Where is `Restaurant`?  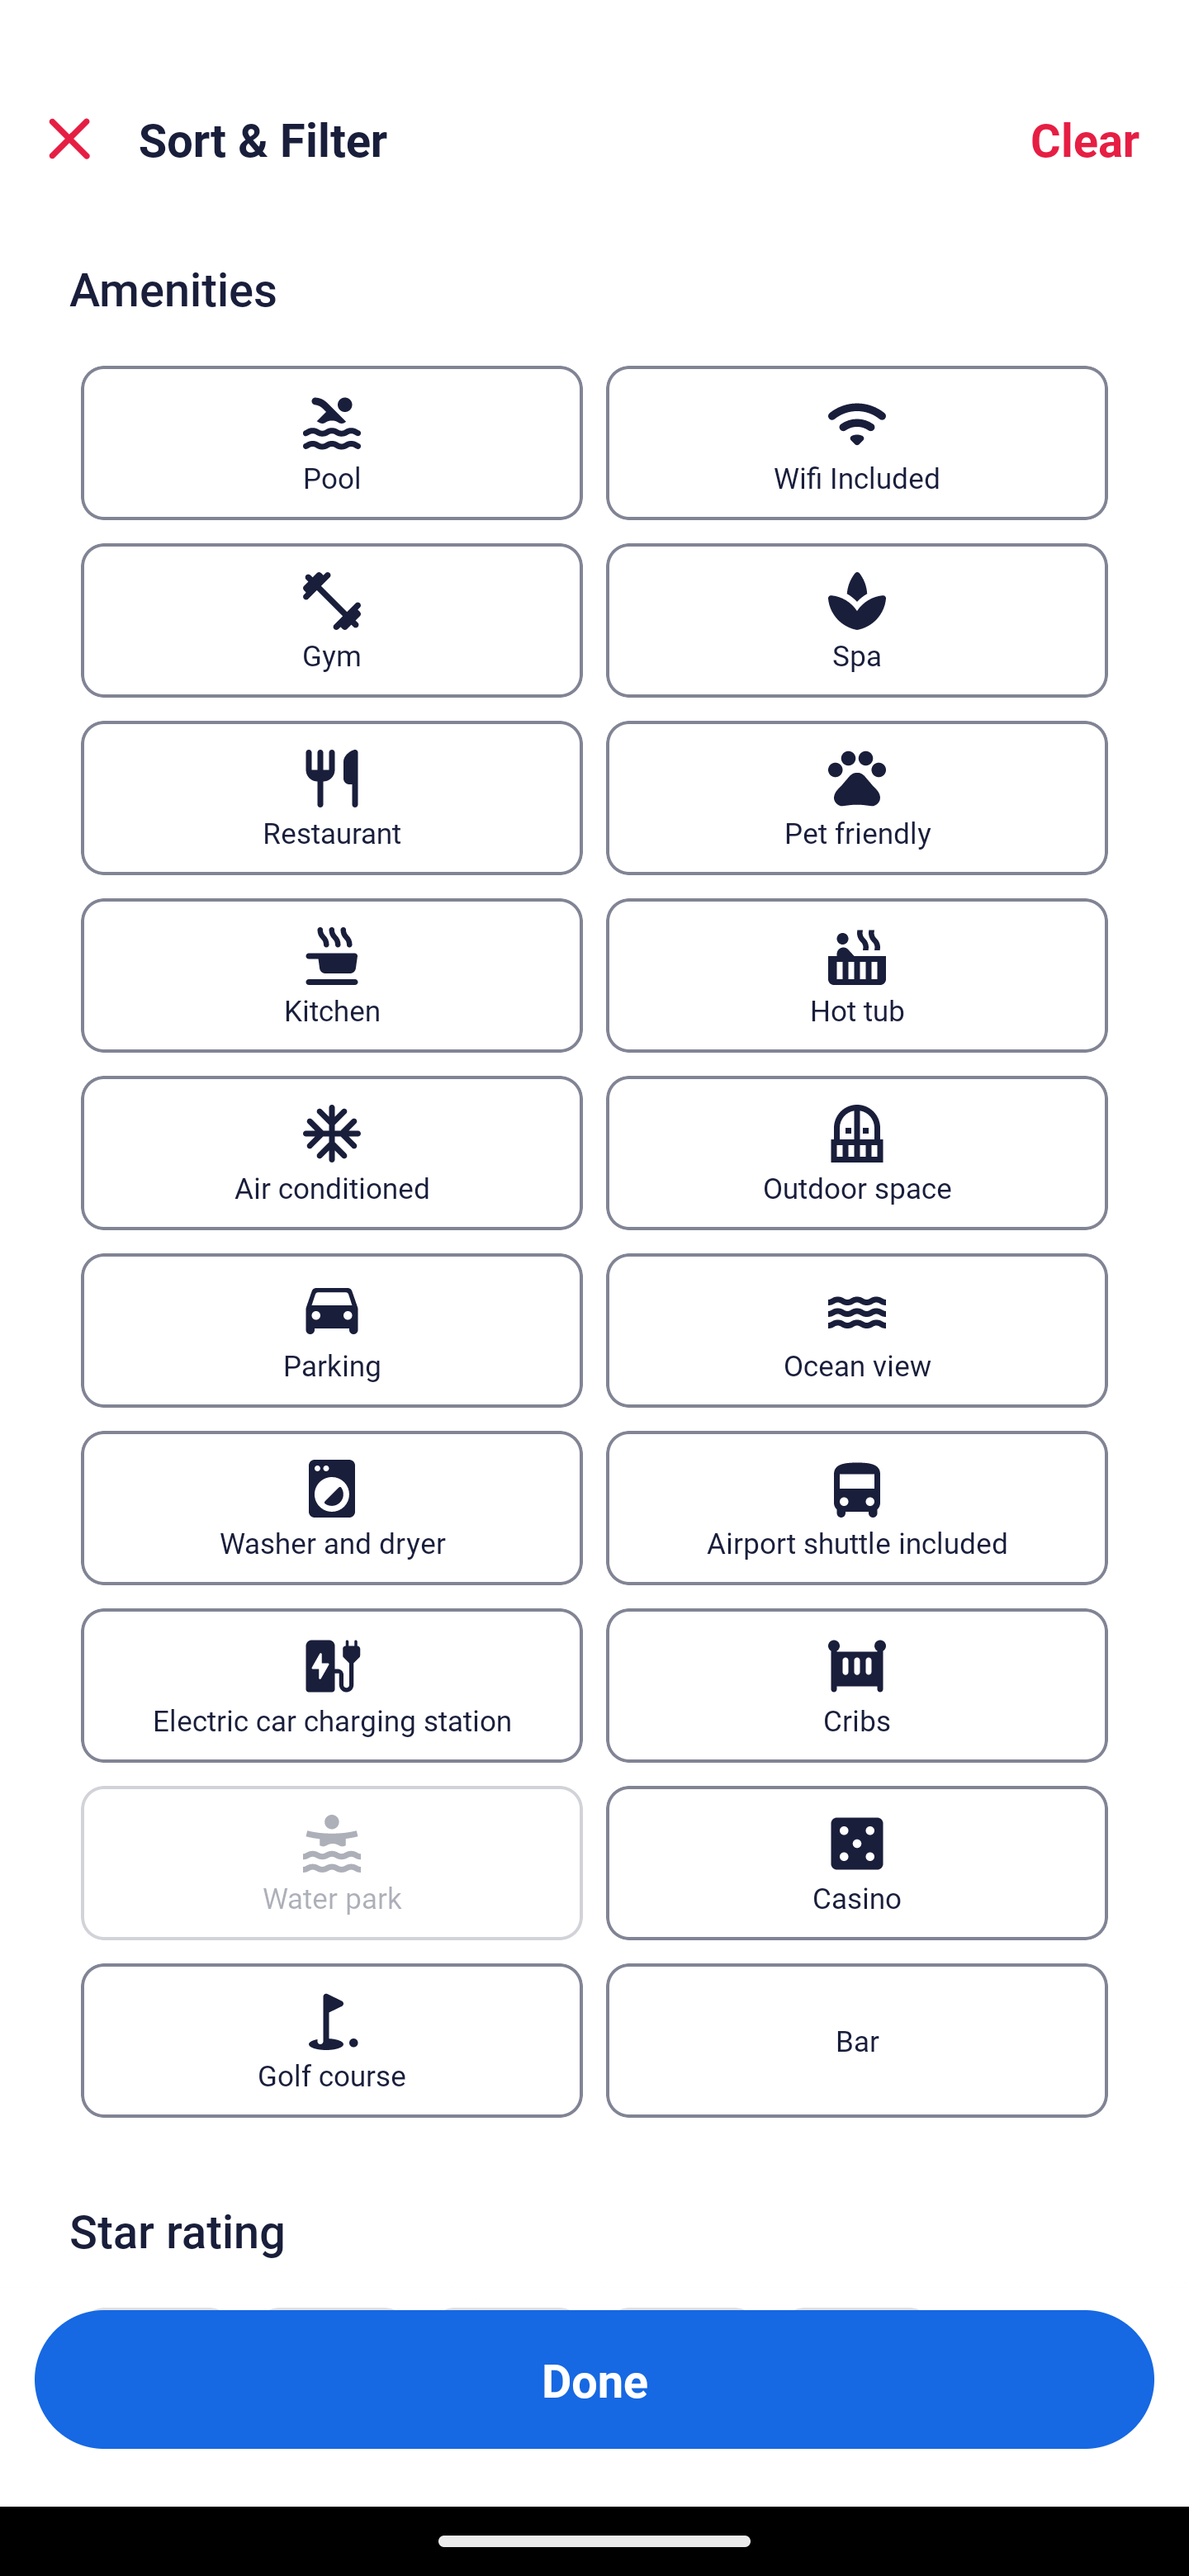 Restaurant is located at coordinates (331, 798).